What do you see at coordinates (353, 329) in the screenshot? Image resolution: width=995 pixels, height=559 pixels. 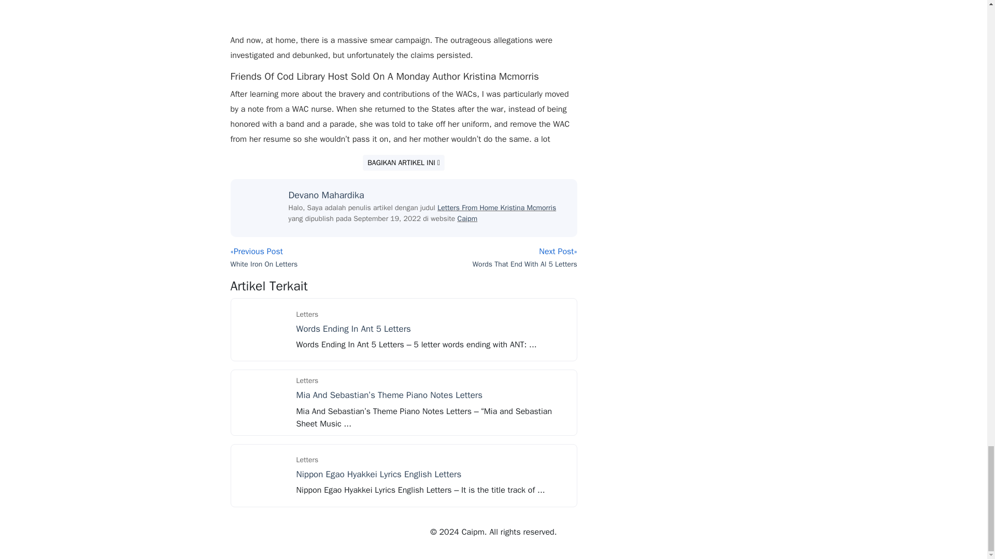 I see `Words Ending In Ant 5 Letters` at bounding box center [353, 329].